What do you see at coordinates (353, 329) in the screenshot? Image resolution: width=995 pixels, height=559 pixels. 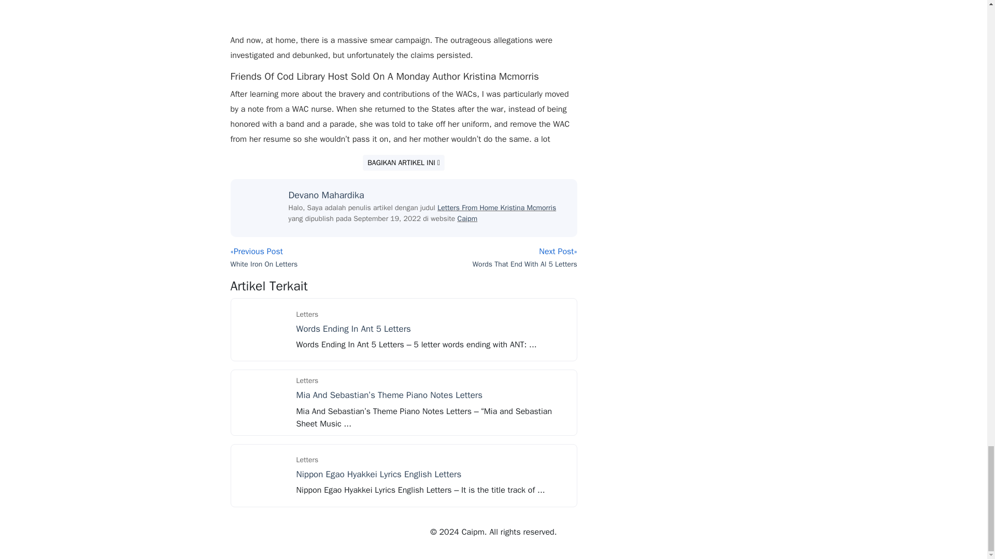 I see `Words Ending In Ant 5 Letters` at bounding box center [353, 329].